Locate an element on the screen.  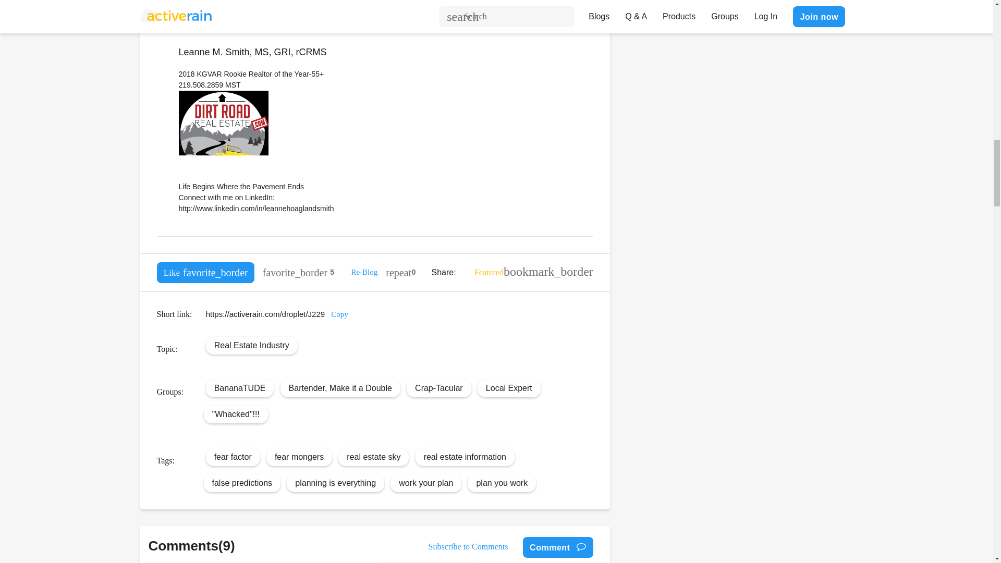
Real Estate Industry is located at coordinates (251, 345).